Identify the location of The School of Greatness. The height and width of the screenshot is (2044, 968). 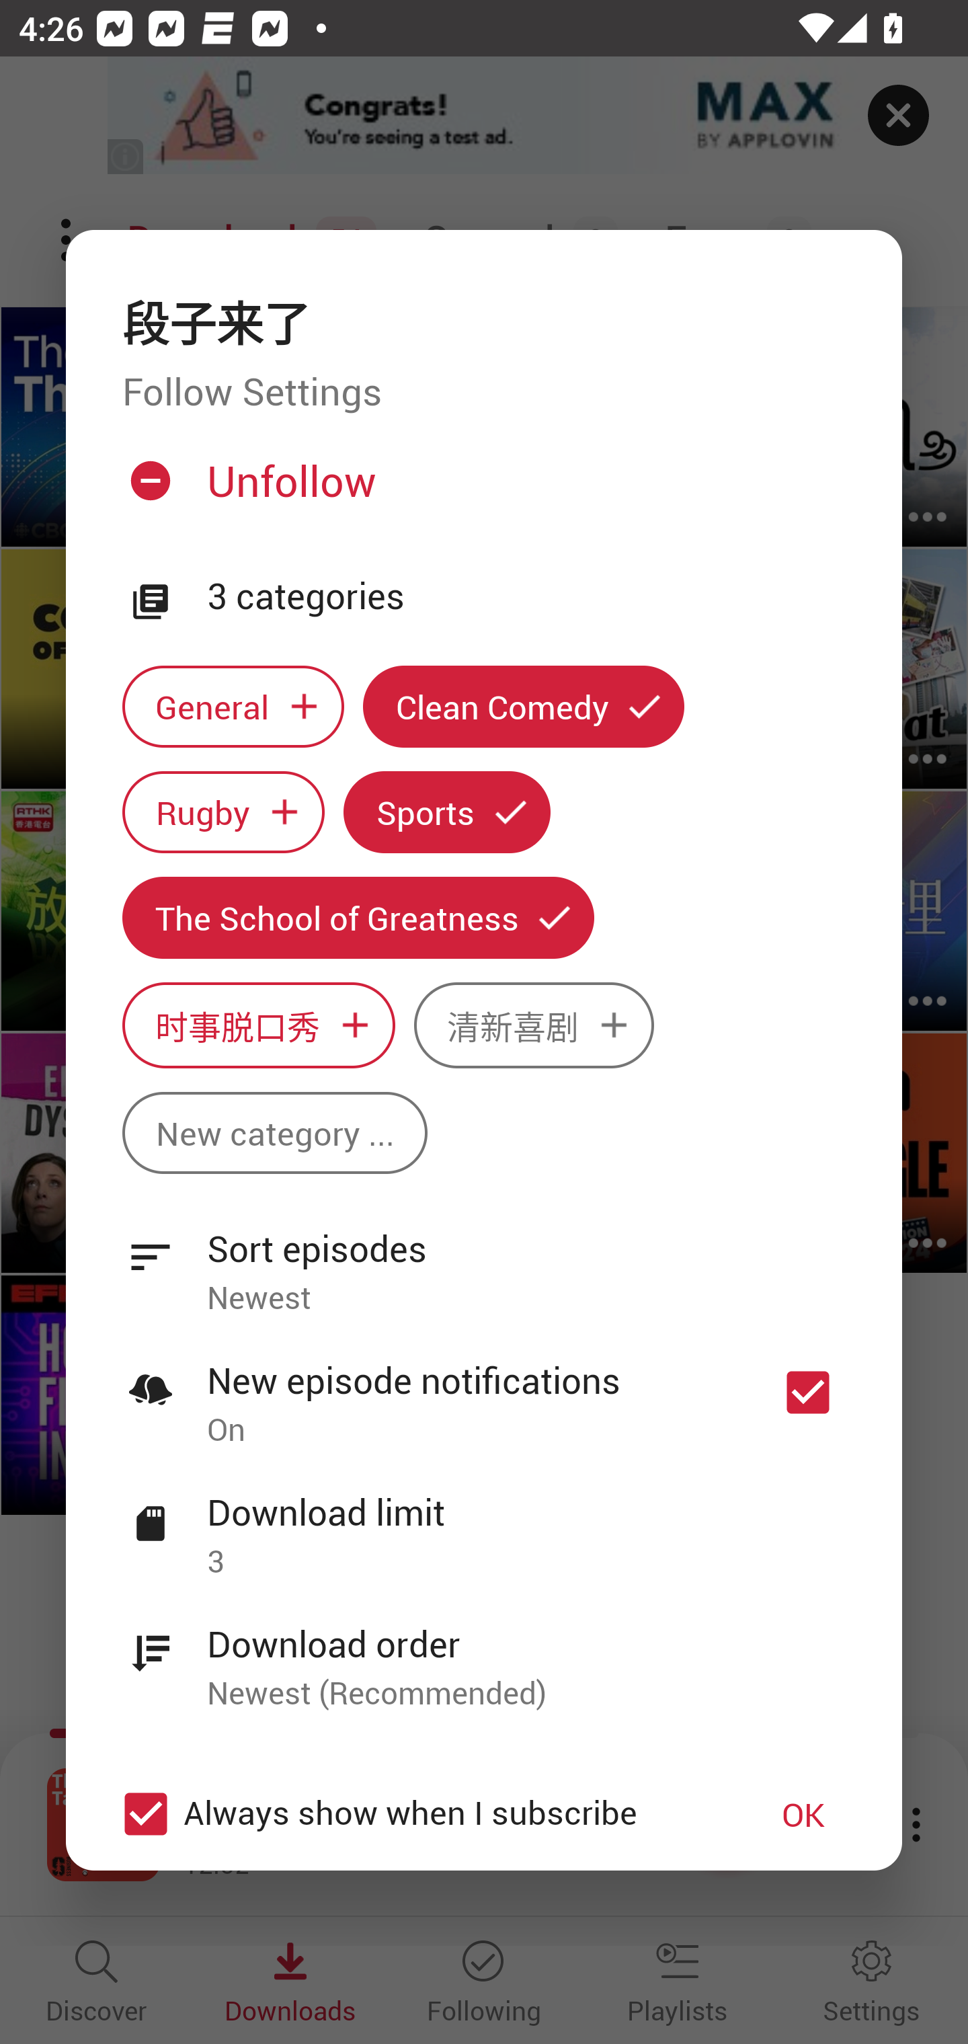
(358, 917).